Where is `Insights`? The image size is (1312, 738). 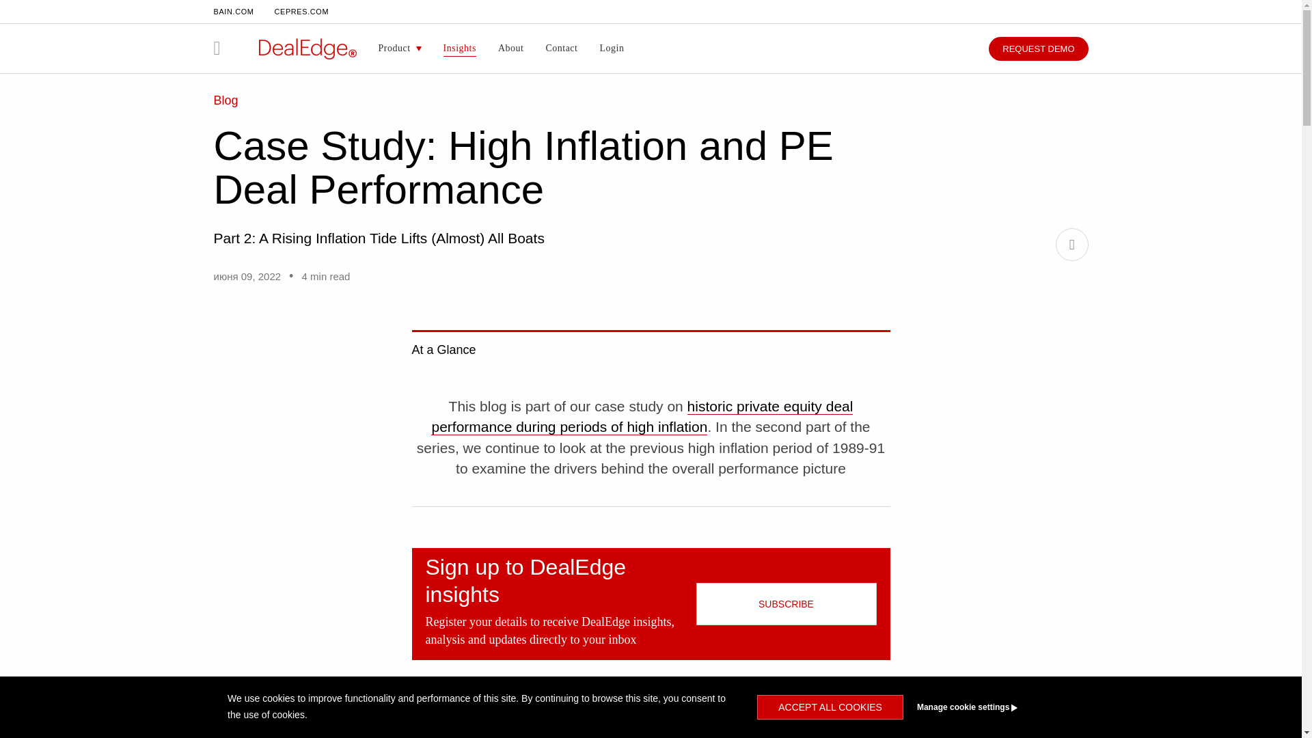
Insights is located at coordinates (459, 48).